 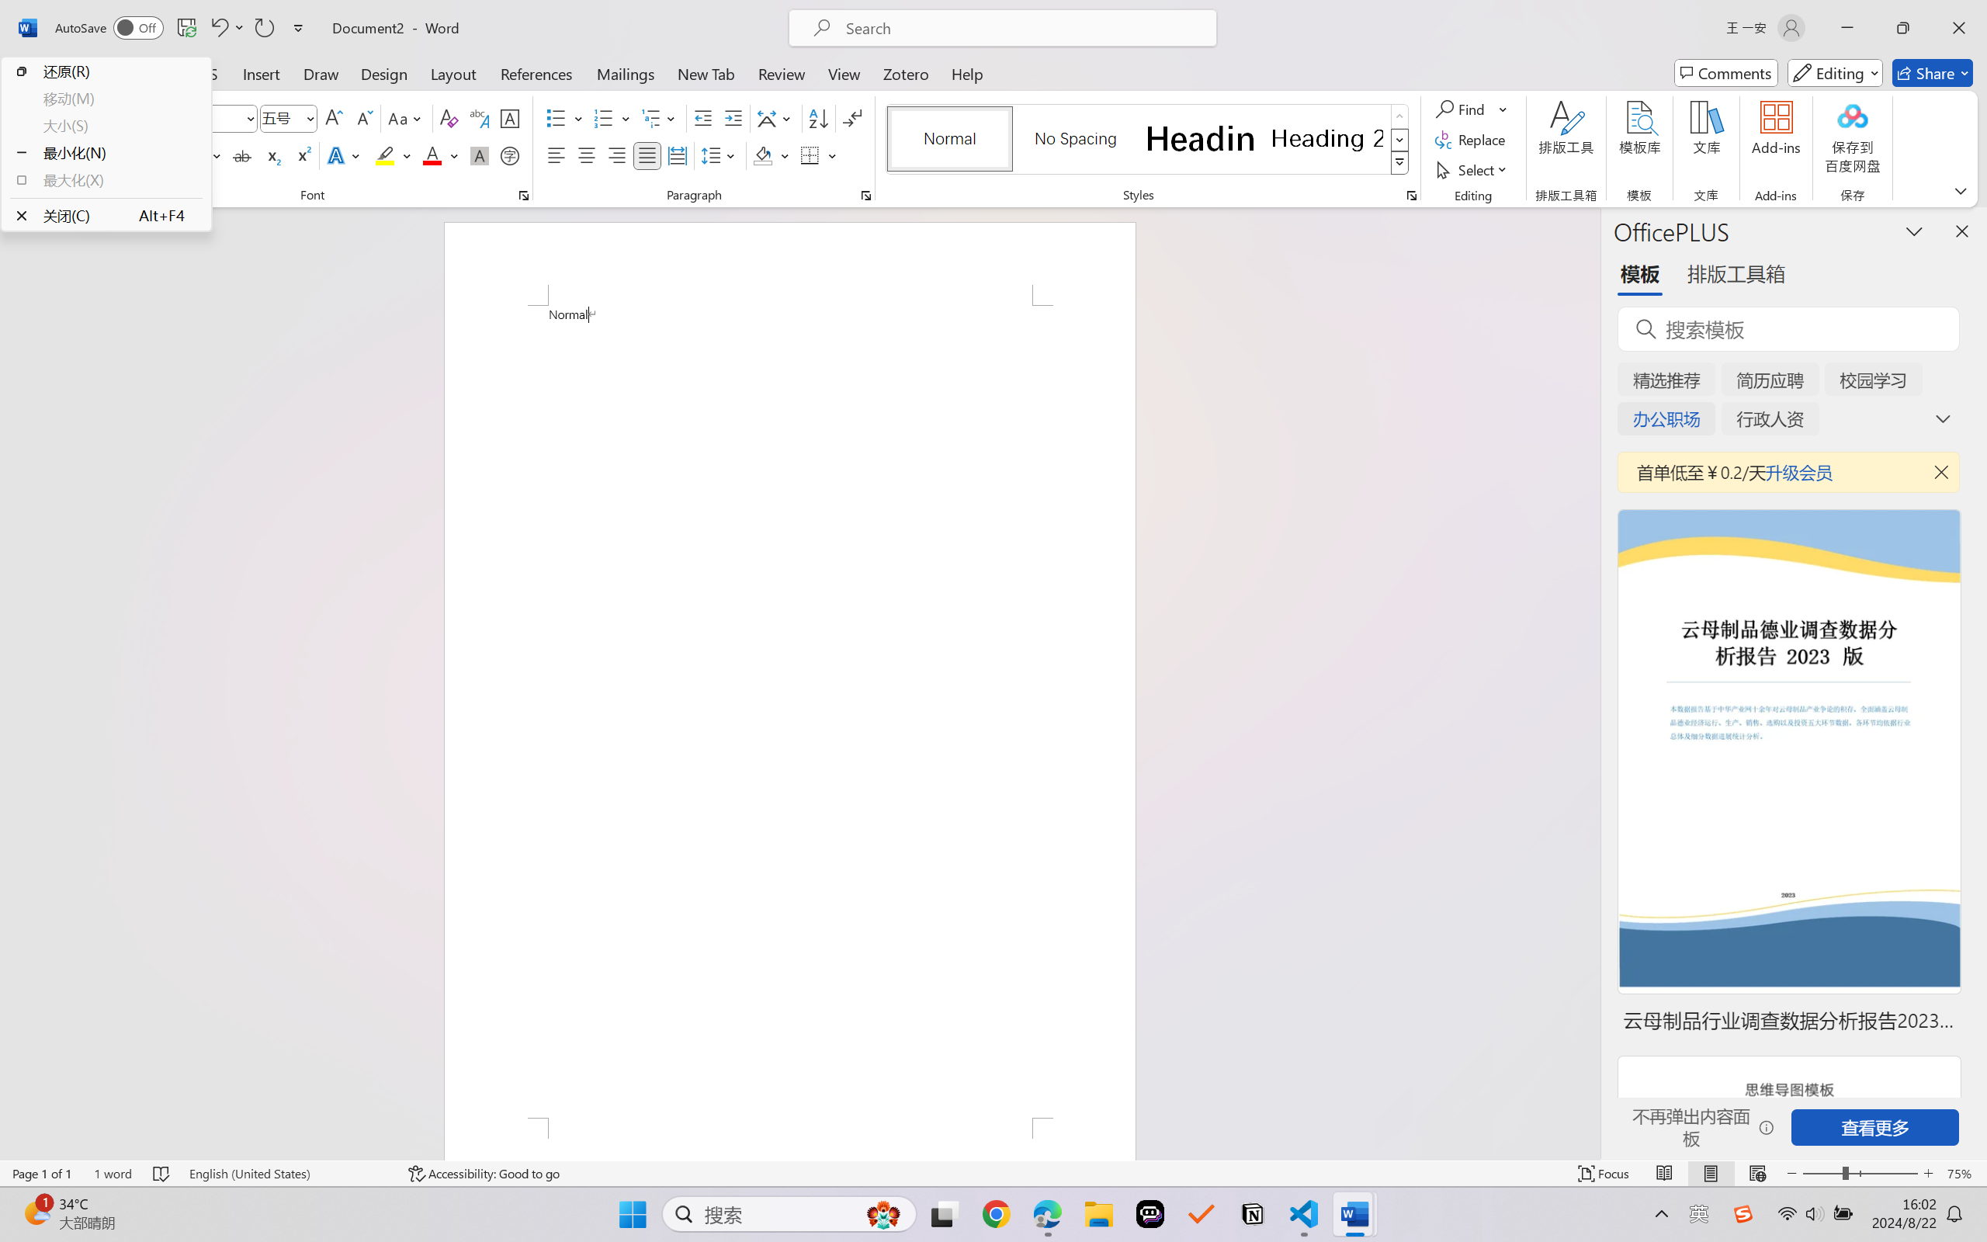 I want to click on Bold, so click(x=135, y=155).